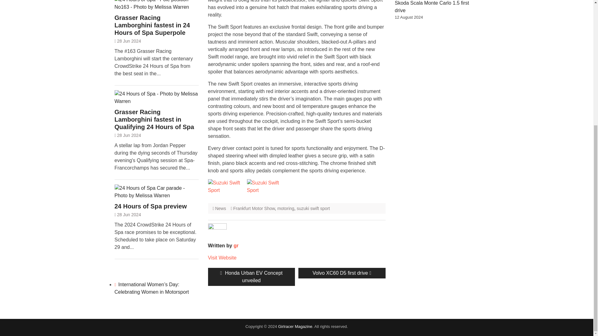 This screenshot has width=598, height=336. I want to click on gr, so click(313, 208).